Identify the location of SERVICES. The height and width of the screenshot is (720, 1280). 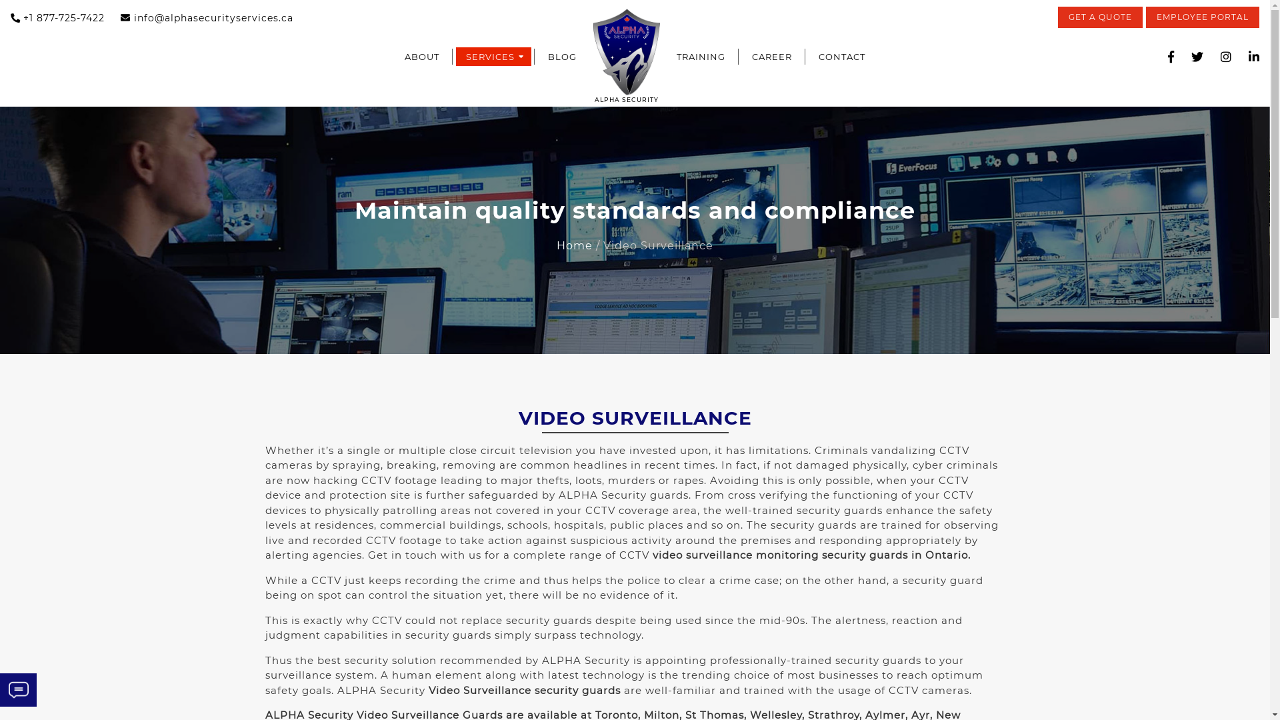
(493, 57).